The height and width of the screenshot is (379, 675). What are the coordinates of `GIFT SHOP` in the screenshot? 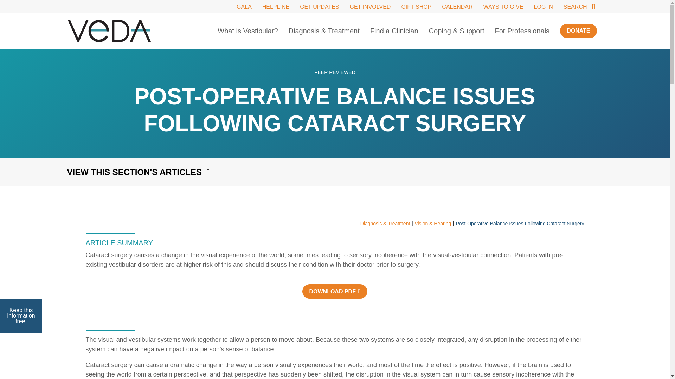 It's located at (416, 6).